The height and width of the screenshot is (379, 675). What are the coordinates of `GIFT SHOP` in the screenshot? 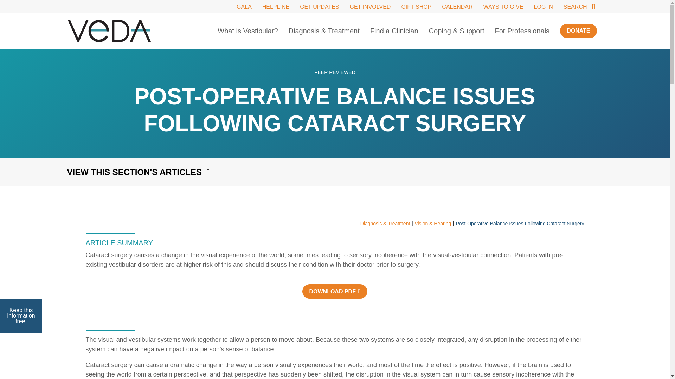 It's located at (416, 6).